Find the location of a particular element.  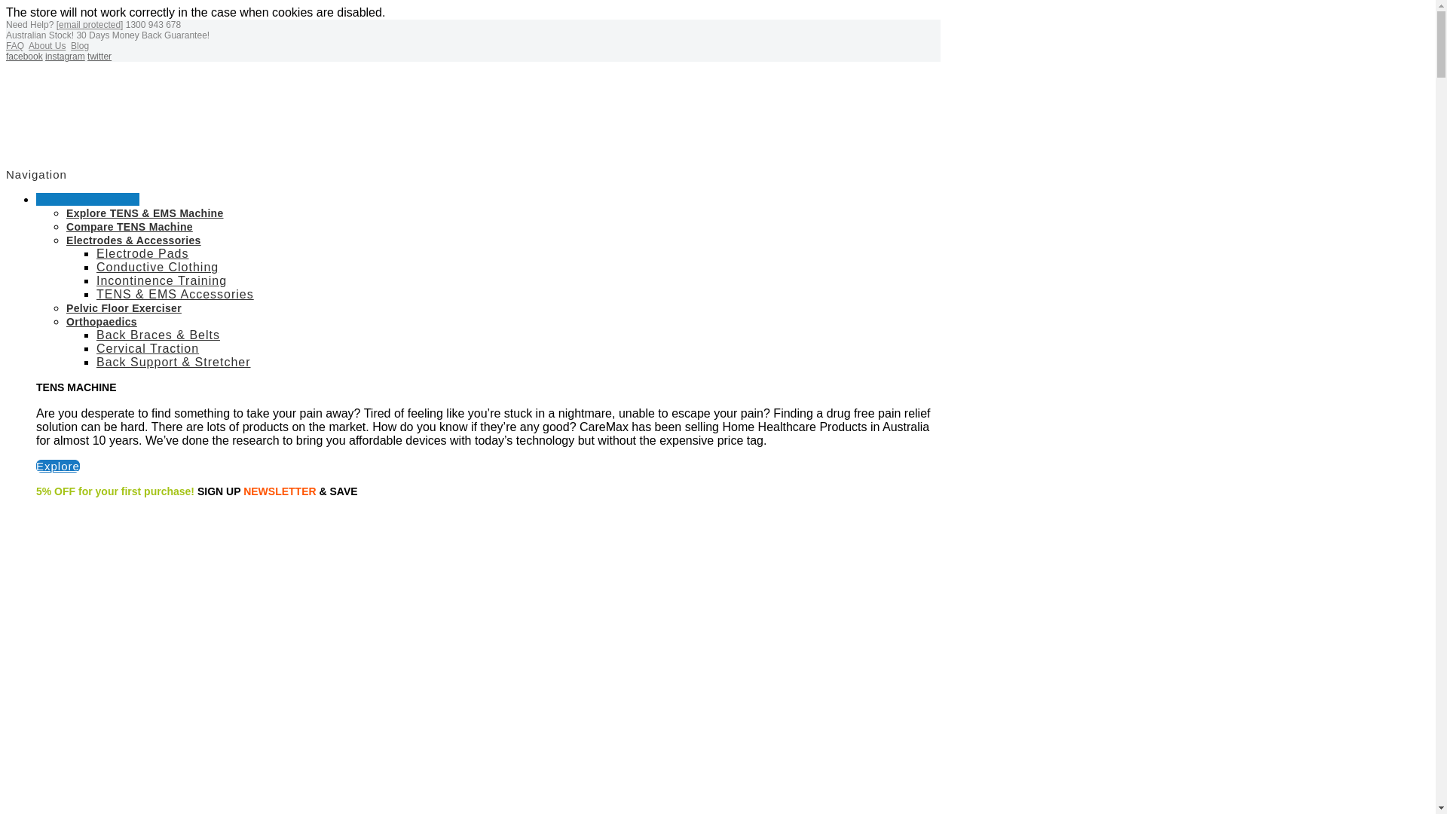

facebook is located at coordinates (24, 57).